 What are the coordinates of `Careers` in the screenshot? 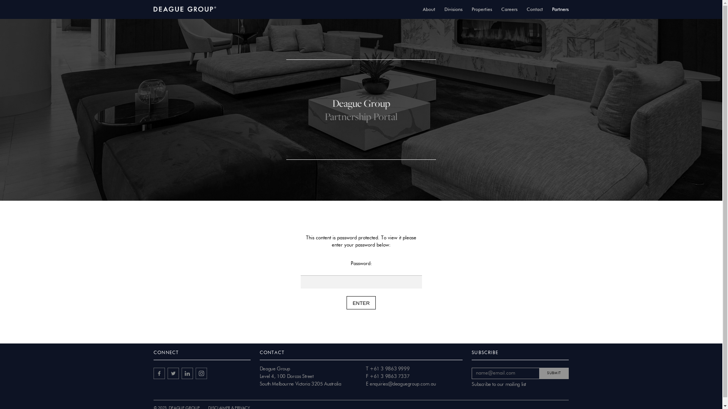 It's located at (510, 9).